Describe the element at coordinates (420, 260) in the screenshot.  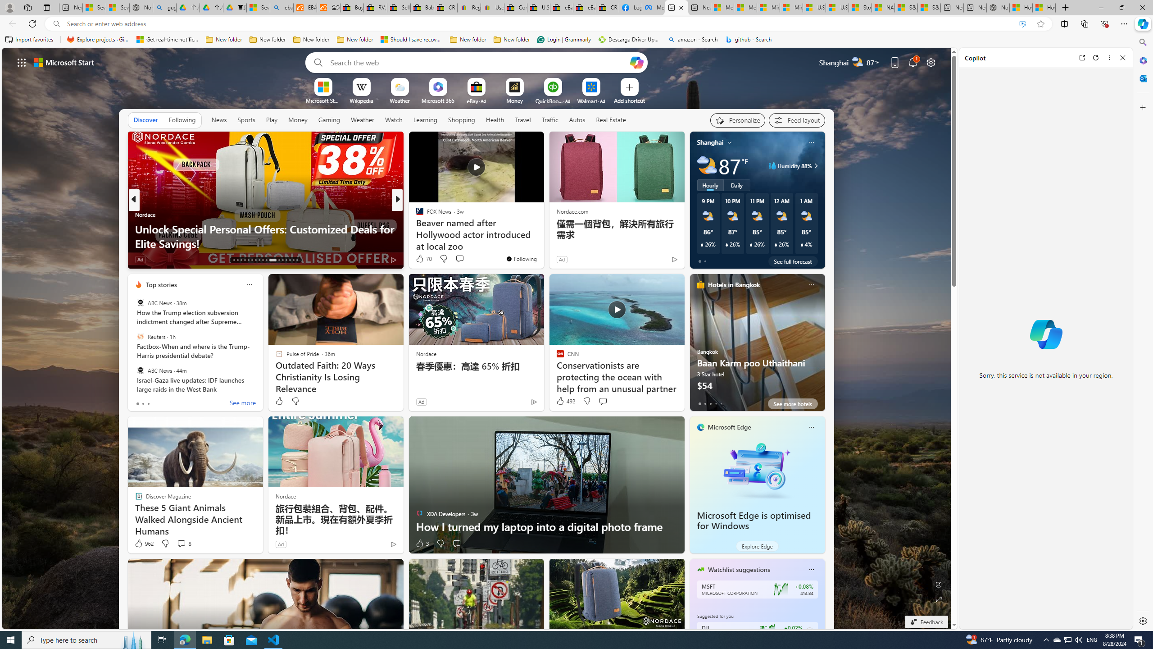
I see `11 Like` at that location.